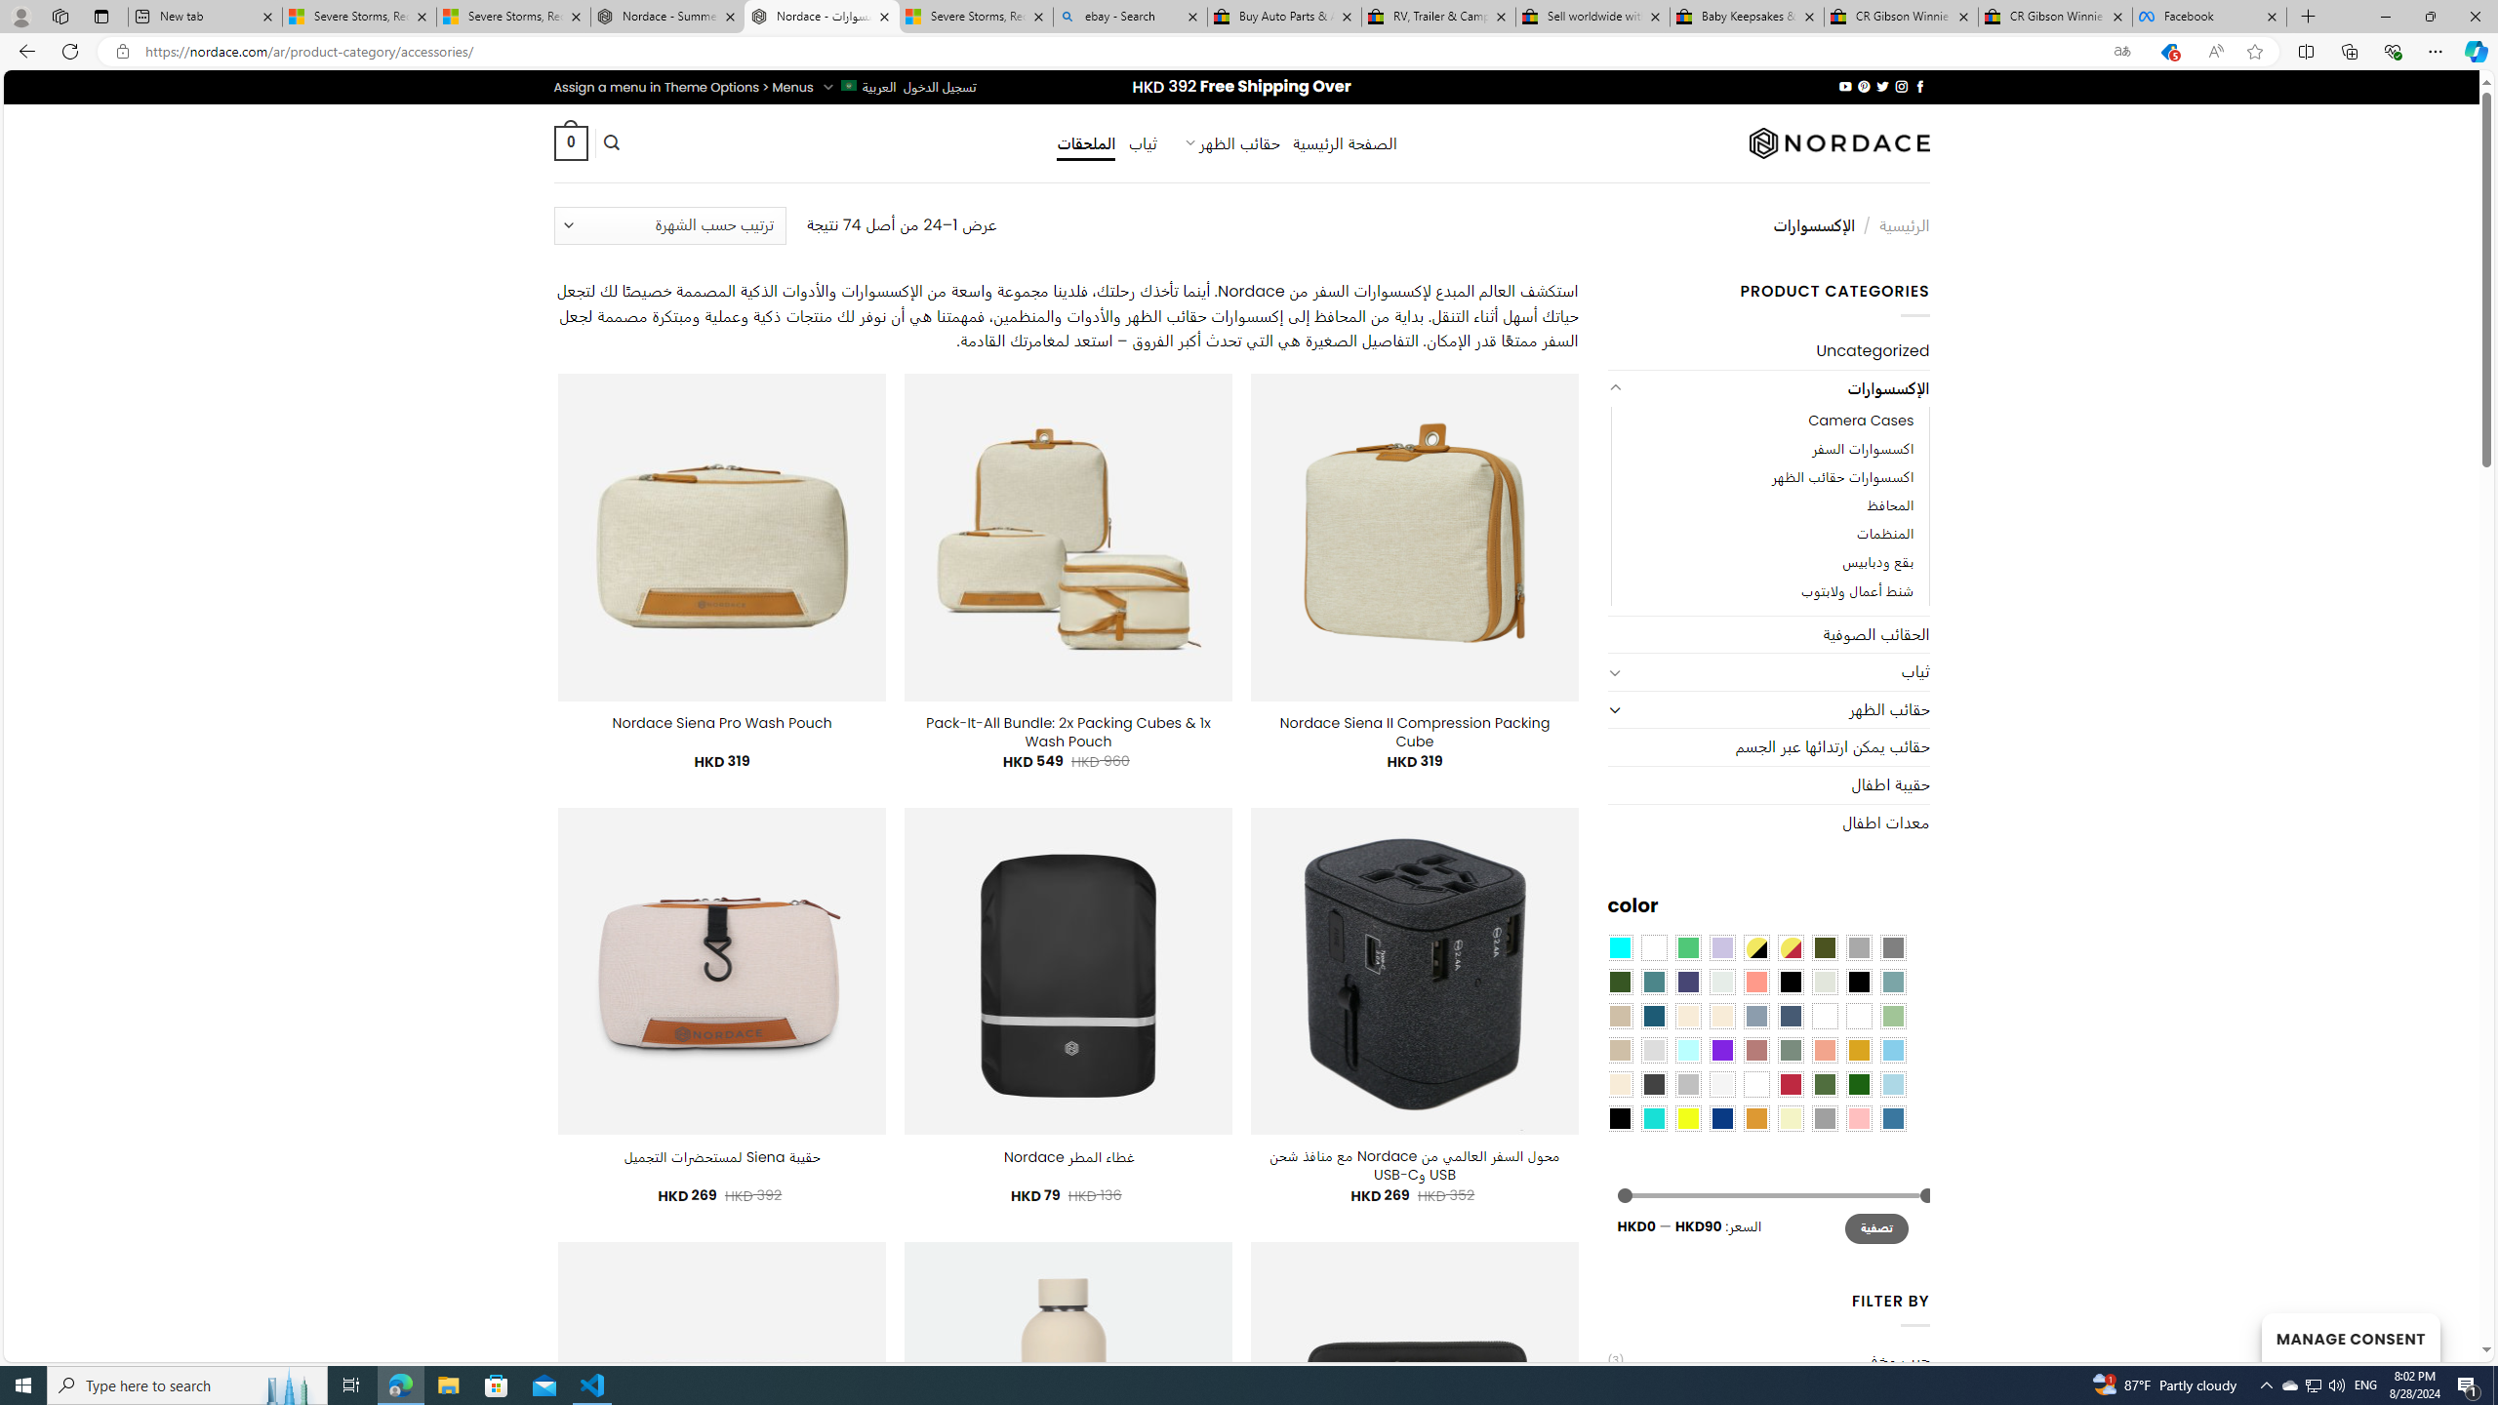 This screenshot has width=2498, height=1405. I want to click on Collections, so click(2349, 51).